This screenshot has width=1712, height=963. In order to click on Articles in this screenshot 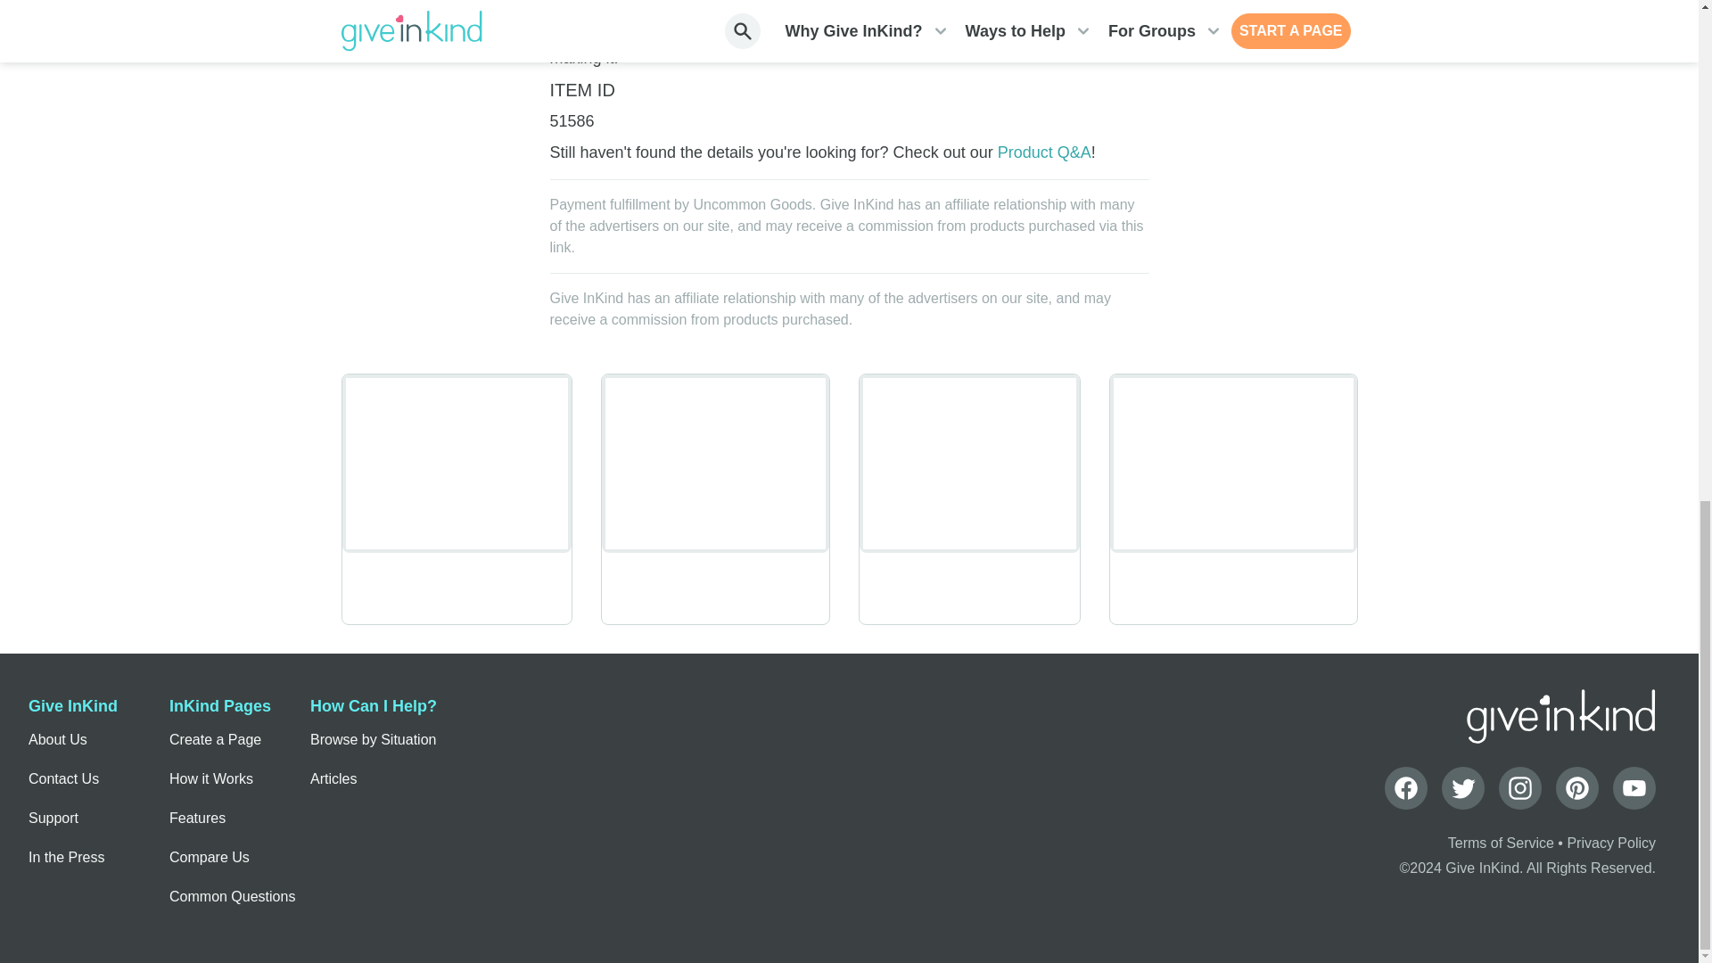, I will do `click(333, 779)`.